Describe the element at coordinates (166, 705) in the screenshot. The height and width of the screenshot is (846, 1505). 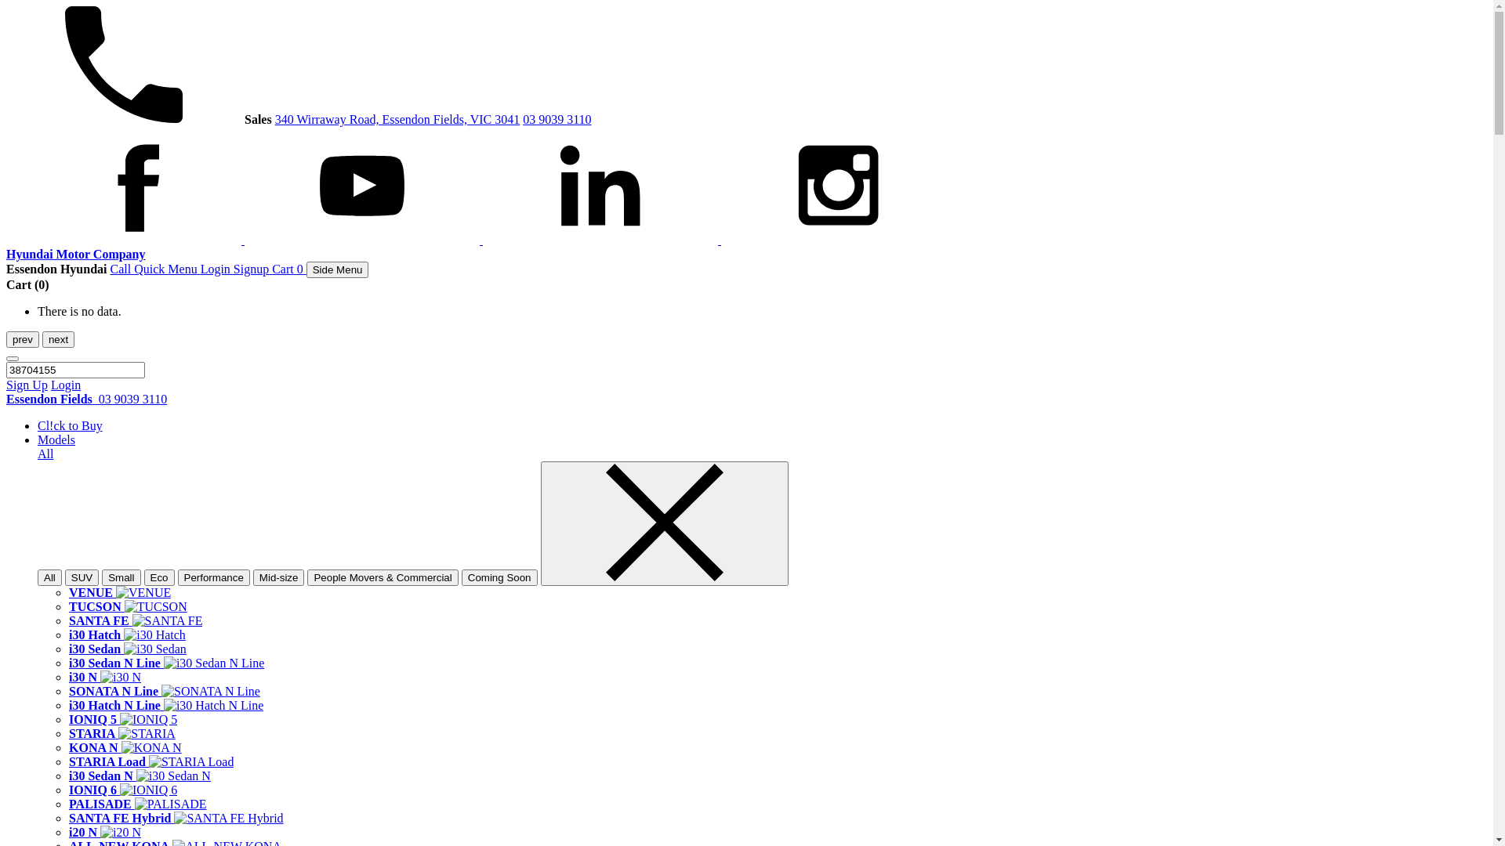
I see `i30 Hatch N Line` at that location.